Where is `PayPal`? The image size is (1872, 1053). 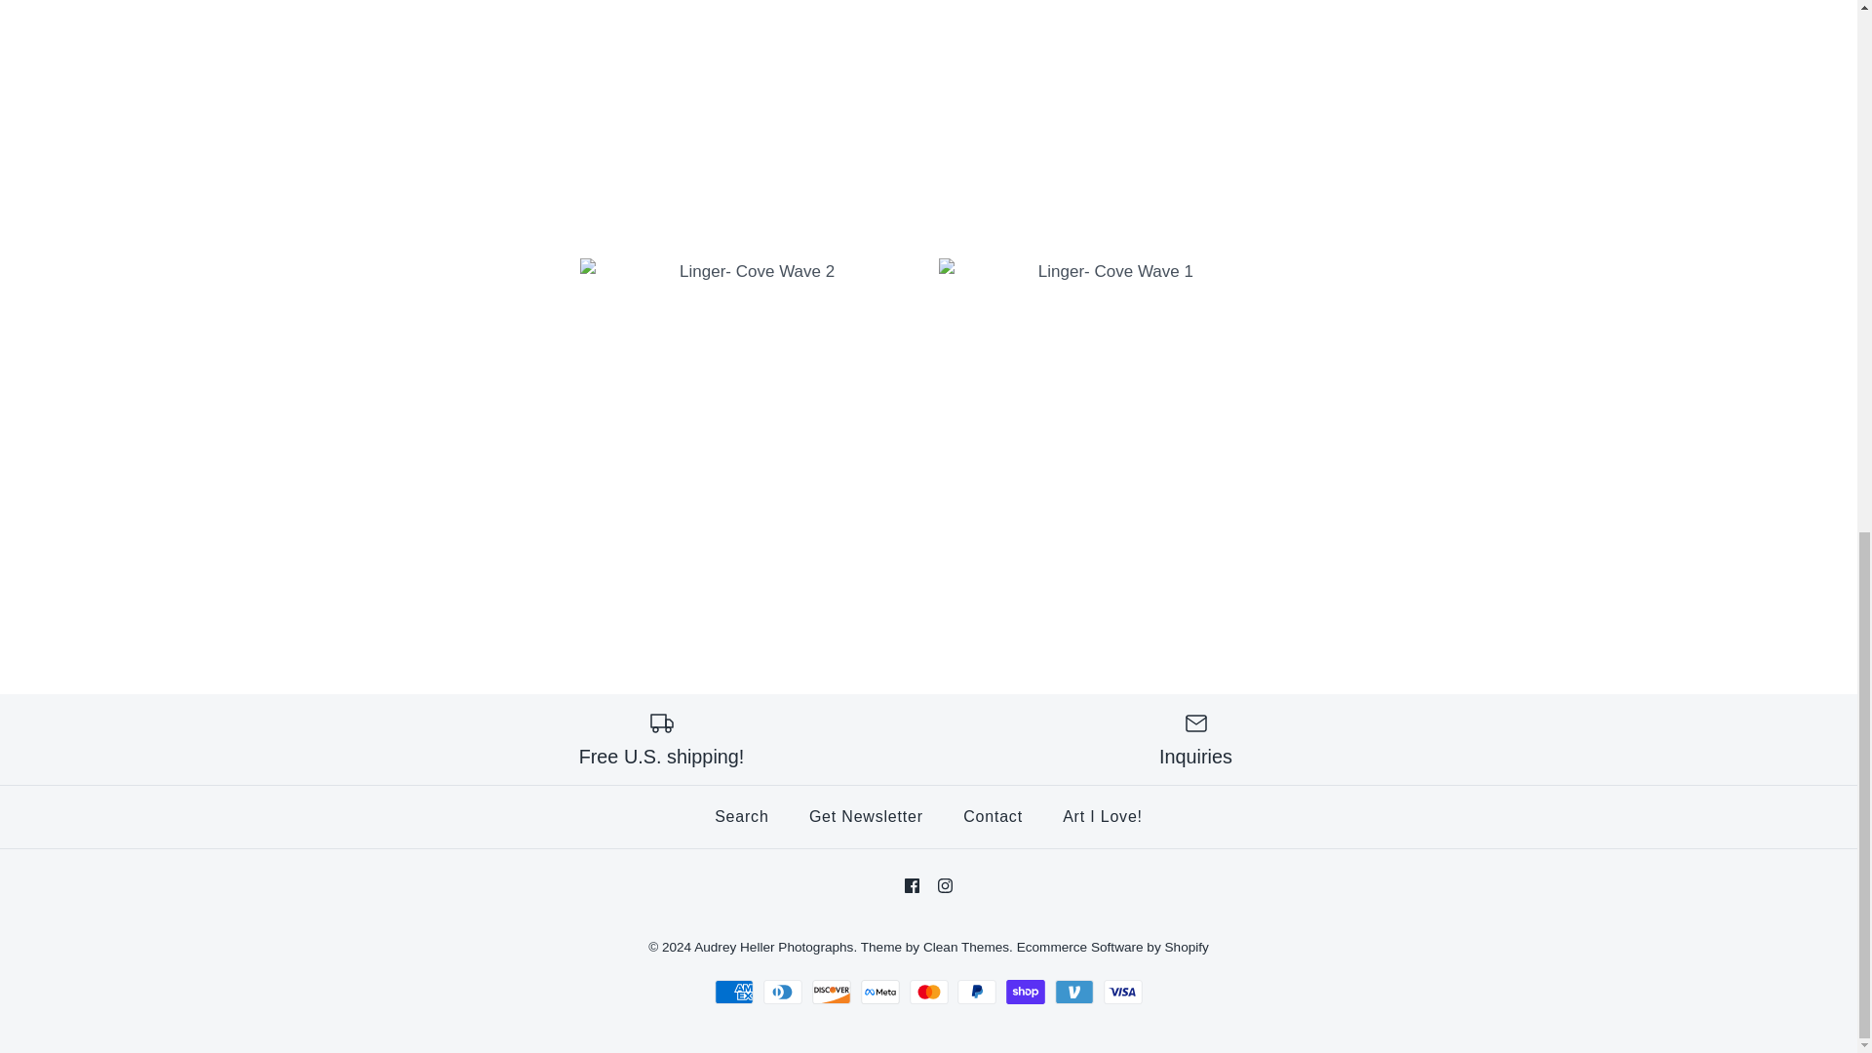 PayPal is located at coordinates (976, 993).